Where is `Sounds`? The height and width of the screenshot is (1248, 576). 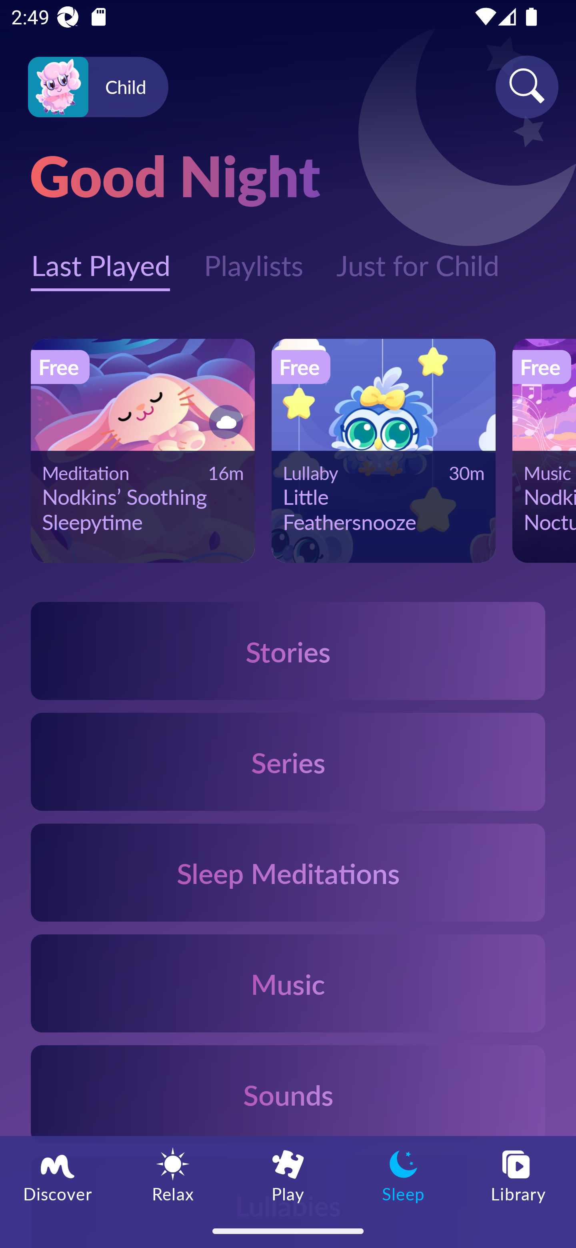 Sounds is located at coordinates (288, 1094).